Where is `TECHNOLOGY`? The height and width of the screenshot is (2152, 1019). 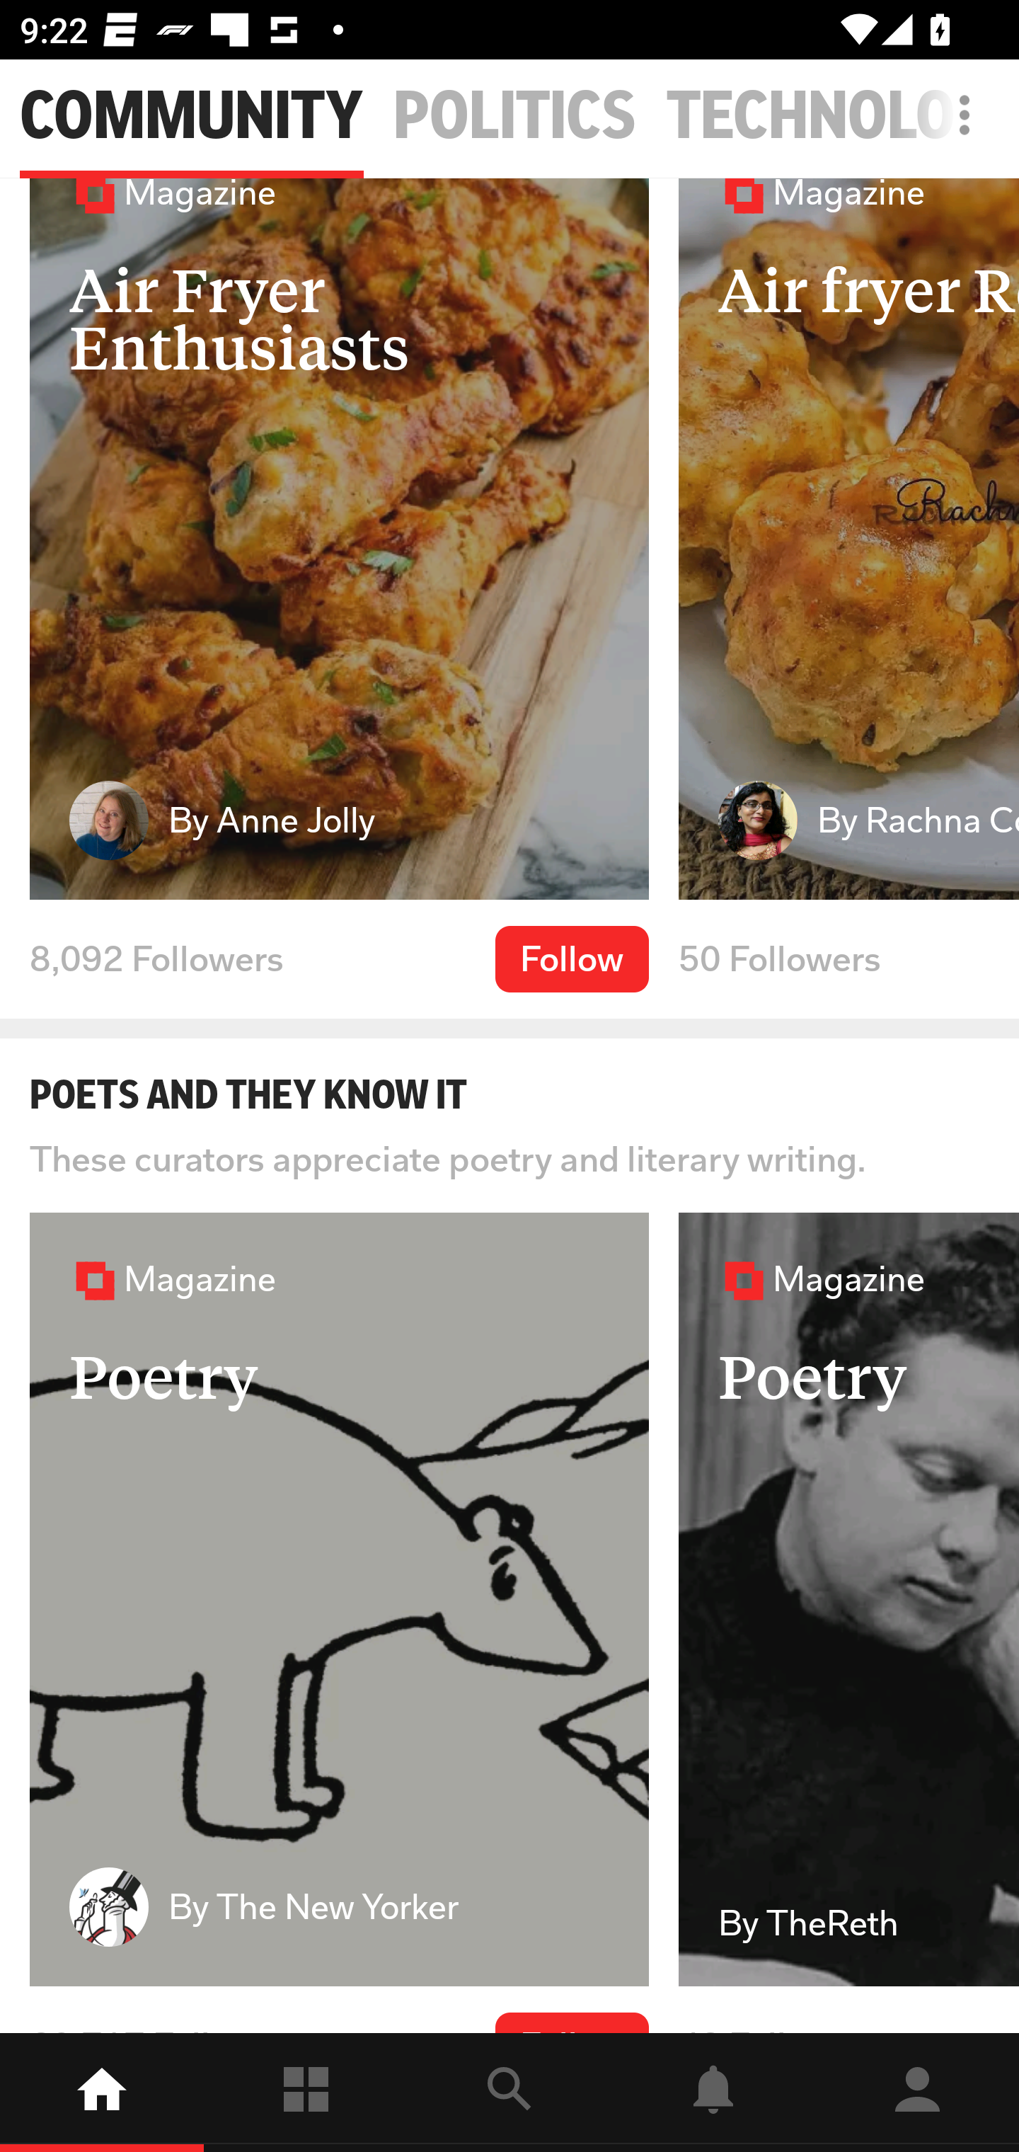 TECHNOLOGY is located at coordinates (842, 116).